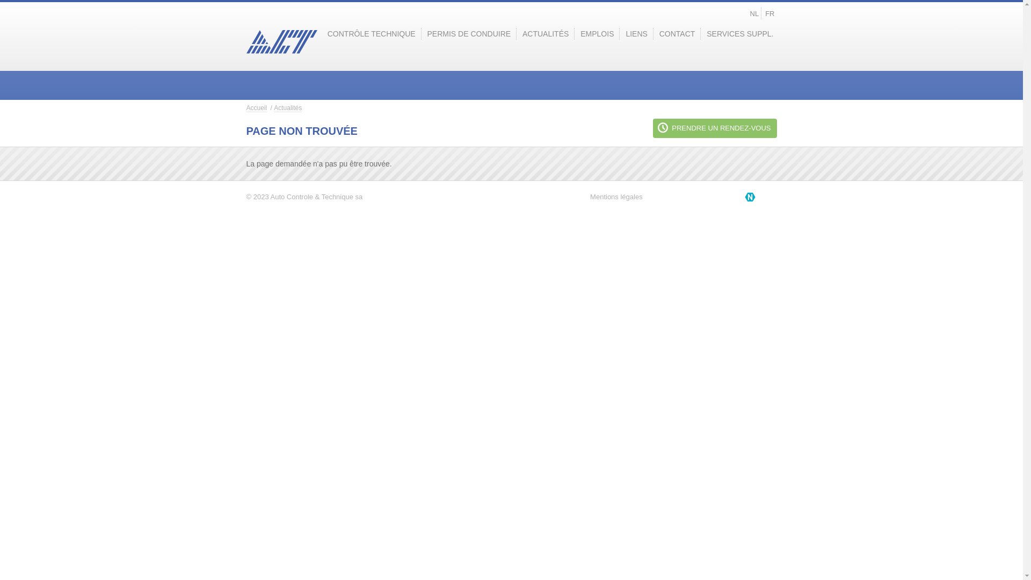 This screenshot has width=1031, height=580. Describe the element at coordinates (257, 108) in the screenshot. I see `Accueil` at that location.